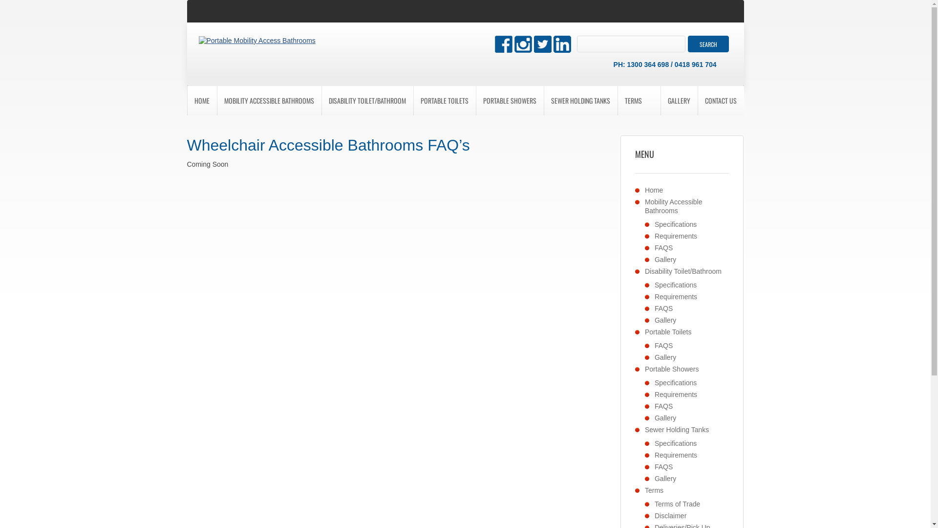 Image resolution: width=938 pixels, height=528 pixels. What do you see at coordinates (663, 248) in the screenshot?
I see `FAQS` at bounding box center [663, 248].